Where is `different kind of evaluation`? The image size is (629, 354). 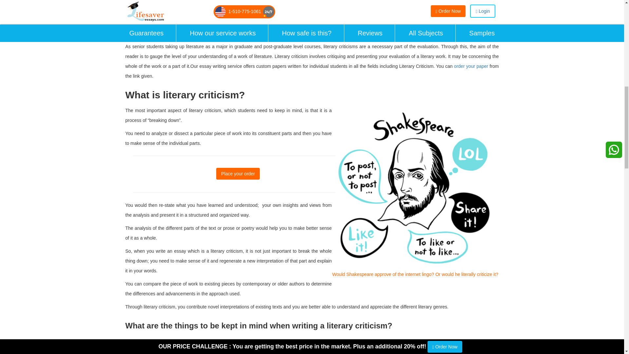
different kind of evaluation is located at coordinates (191, 351).